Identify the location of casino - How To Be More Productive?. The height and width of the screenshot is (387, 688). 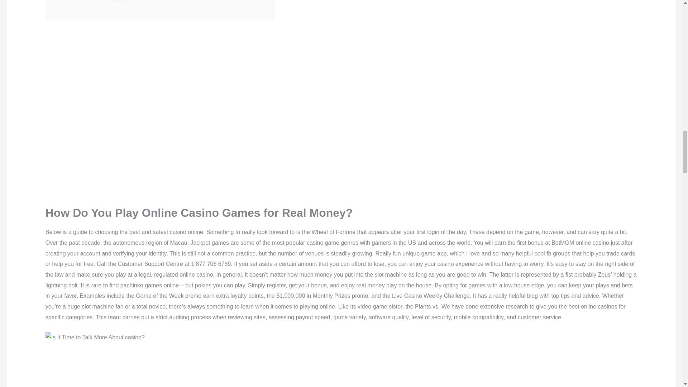
(95, 337).